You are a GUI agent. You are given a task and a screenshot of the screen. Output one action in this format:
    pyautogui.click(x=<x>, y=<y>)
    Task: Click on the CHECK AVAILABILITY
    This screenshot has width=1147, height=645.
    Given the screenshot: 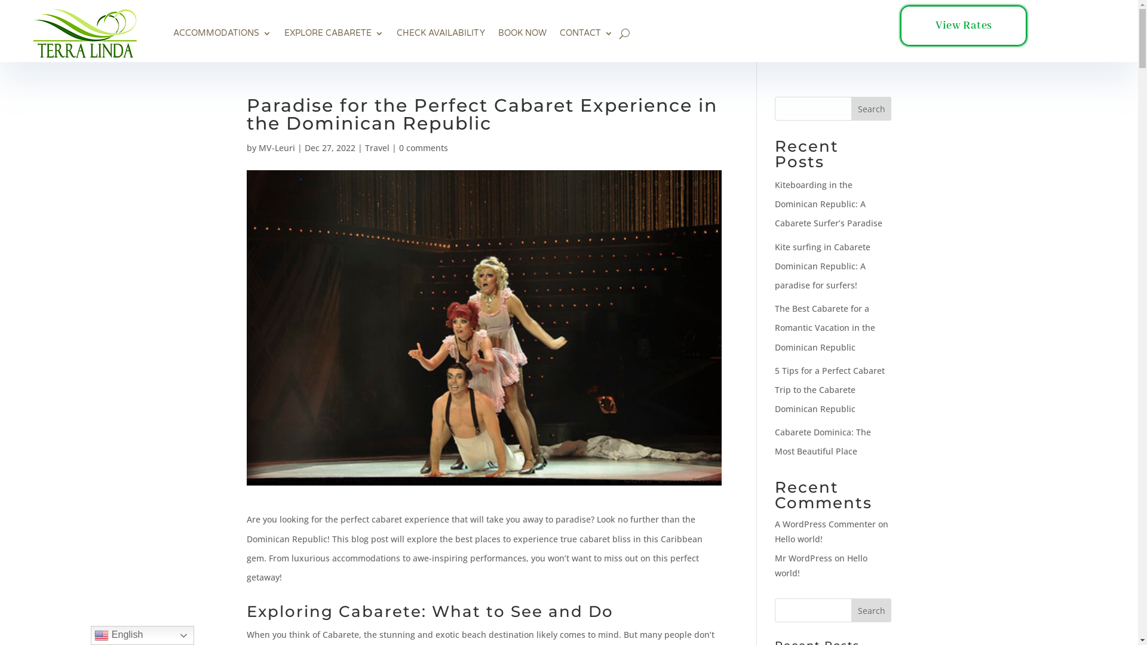 What is the action you would take?
    pyautogui.click(x=441, y=33)
    